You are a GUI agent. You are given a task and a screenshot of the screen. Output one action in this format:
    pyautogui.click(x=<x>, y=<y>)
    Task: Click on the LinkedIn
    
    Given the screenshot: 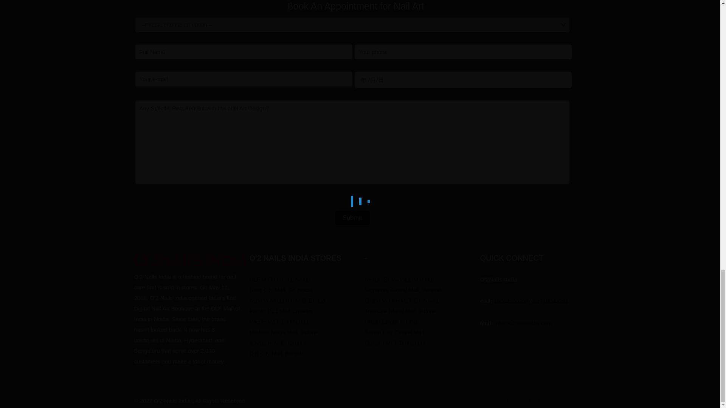 What is the action you would take?
    pyautogui.click(x=529, y=400)
    